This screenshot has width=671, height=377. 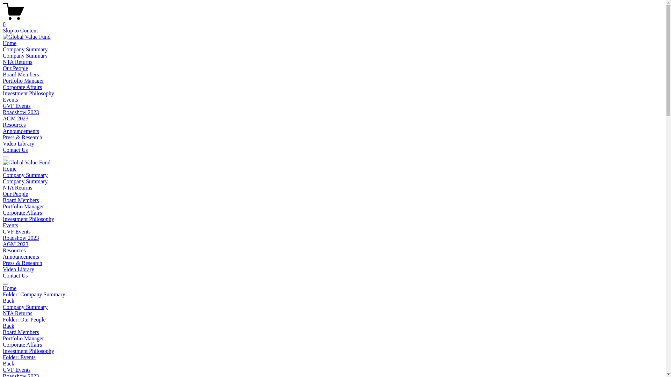 What do you see at coordinates (23, 81) in the screenshot?
I see `Portfolio Manager` at bounding box center [23, 81].